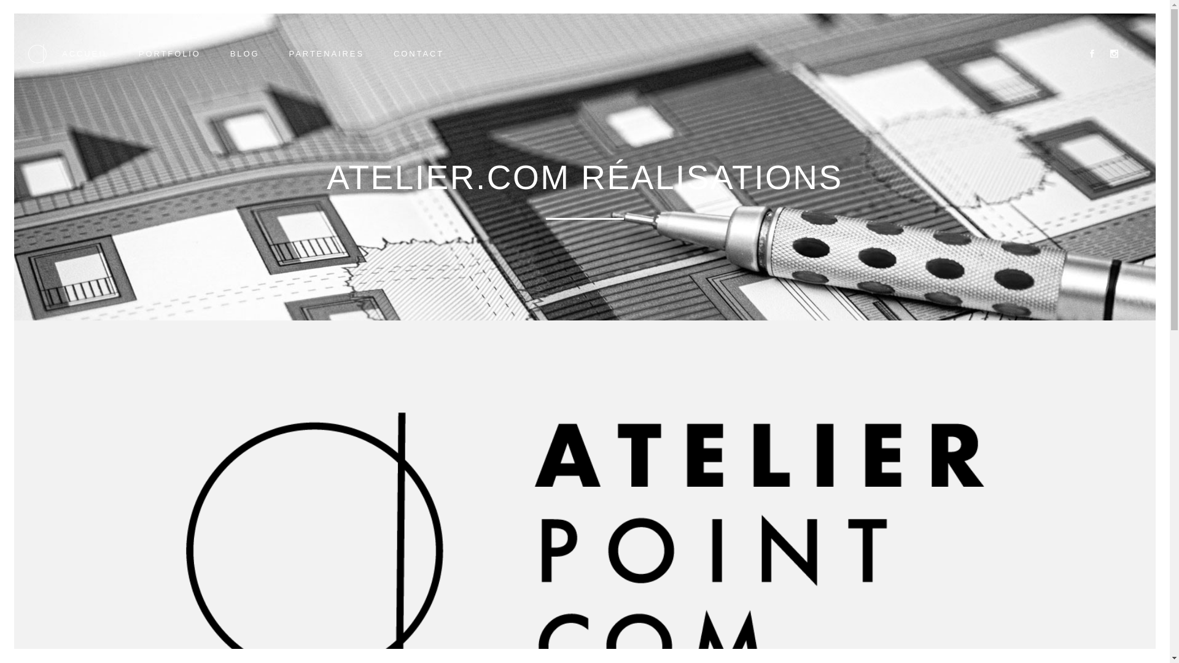 This screenshot has width=1179, height=663. Describe the element at coordinates (327, 54) in the screenshot. I see `PARTENAIRES` at that location.